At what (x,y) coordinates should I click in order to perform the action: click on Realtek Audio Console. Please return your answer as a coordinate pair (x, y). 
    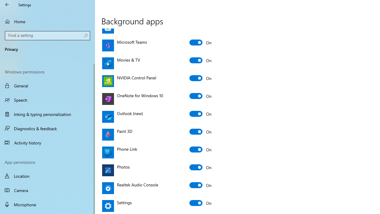
    Looking at the image, I should click on (201, 185).